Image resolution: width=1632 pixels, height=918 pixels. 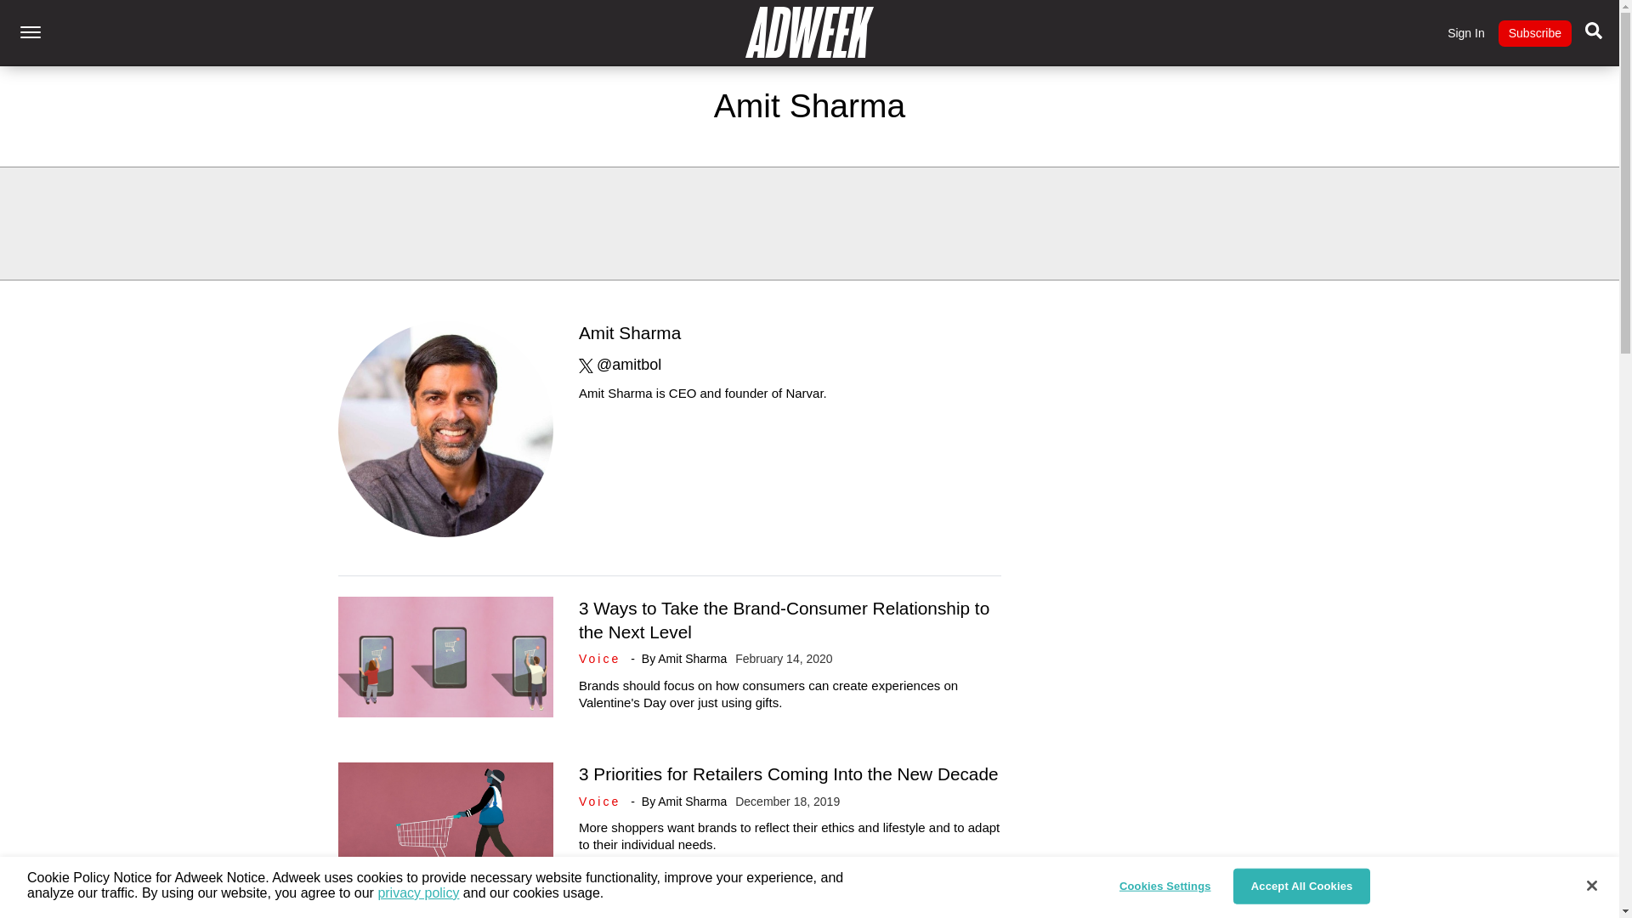 I want to click on Voice, so click(x=603, y=658).